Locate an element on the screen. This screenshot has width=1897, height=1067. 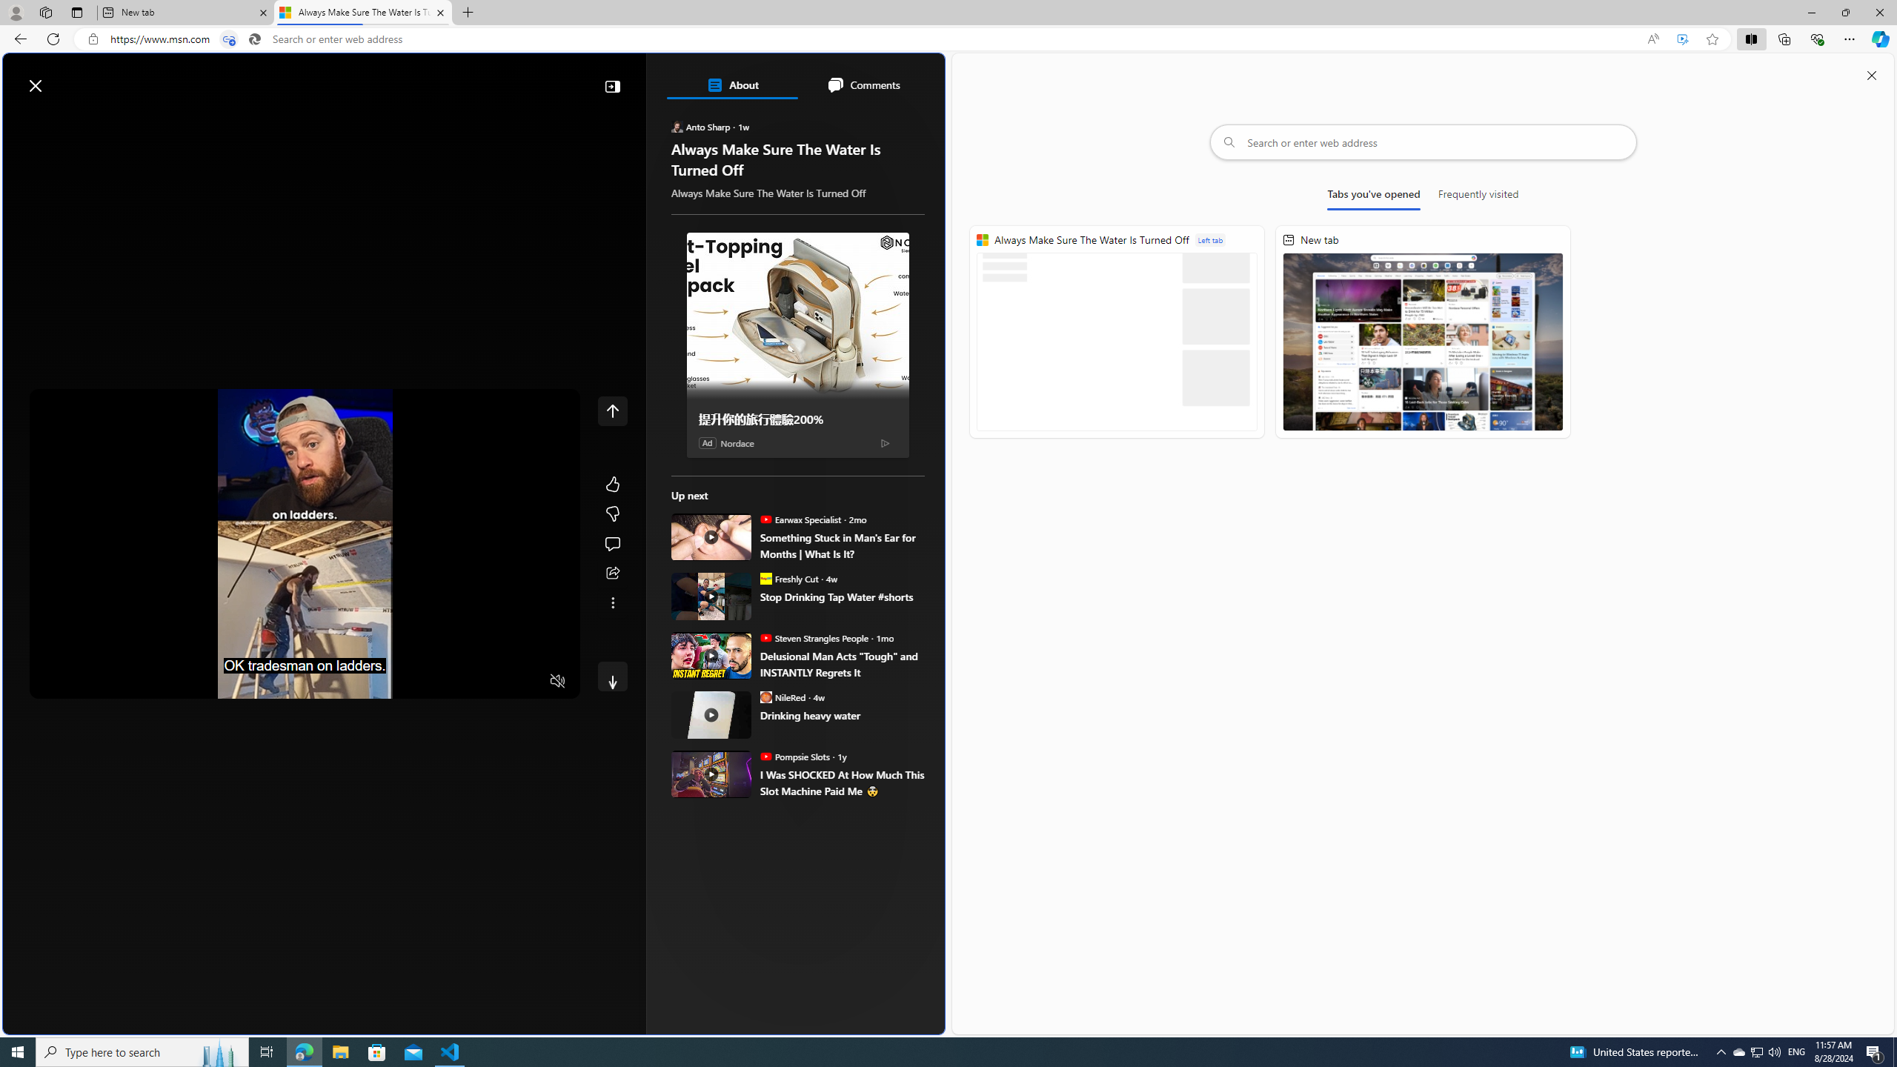
Following is located at coordinates (127, 121).